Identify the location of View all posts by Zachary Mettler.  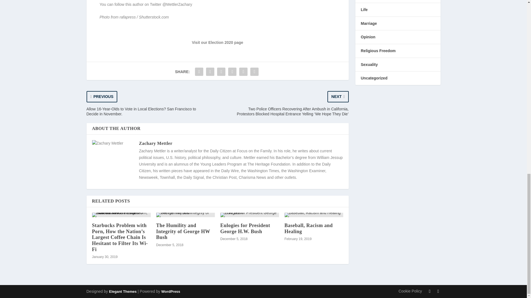
(155, 143).